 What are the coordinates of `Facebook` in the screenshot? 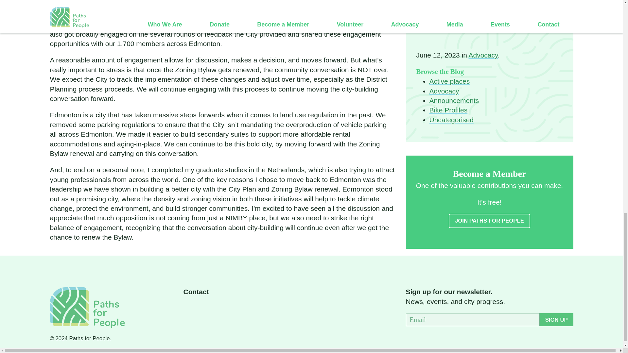 It's located at (188, 309).